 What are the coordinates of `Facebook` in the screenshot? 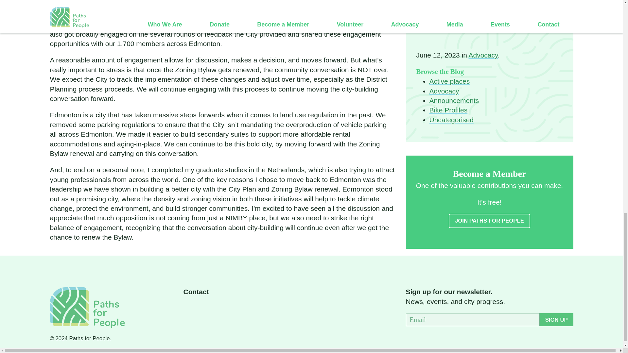 It's located at (188, 309).